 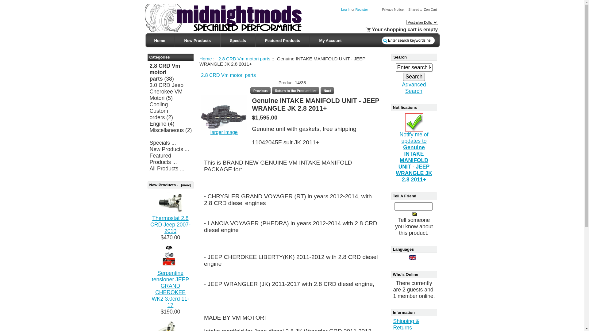 What do you see at coordinates (414, 214) in the screenshot?
I see ` Tell a Friend ` at bounding box center [414, 214].